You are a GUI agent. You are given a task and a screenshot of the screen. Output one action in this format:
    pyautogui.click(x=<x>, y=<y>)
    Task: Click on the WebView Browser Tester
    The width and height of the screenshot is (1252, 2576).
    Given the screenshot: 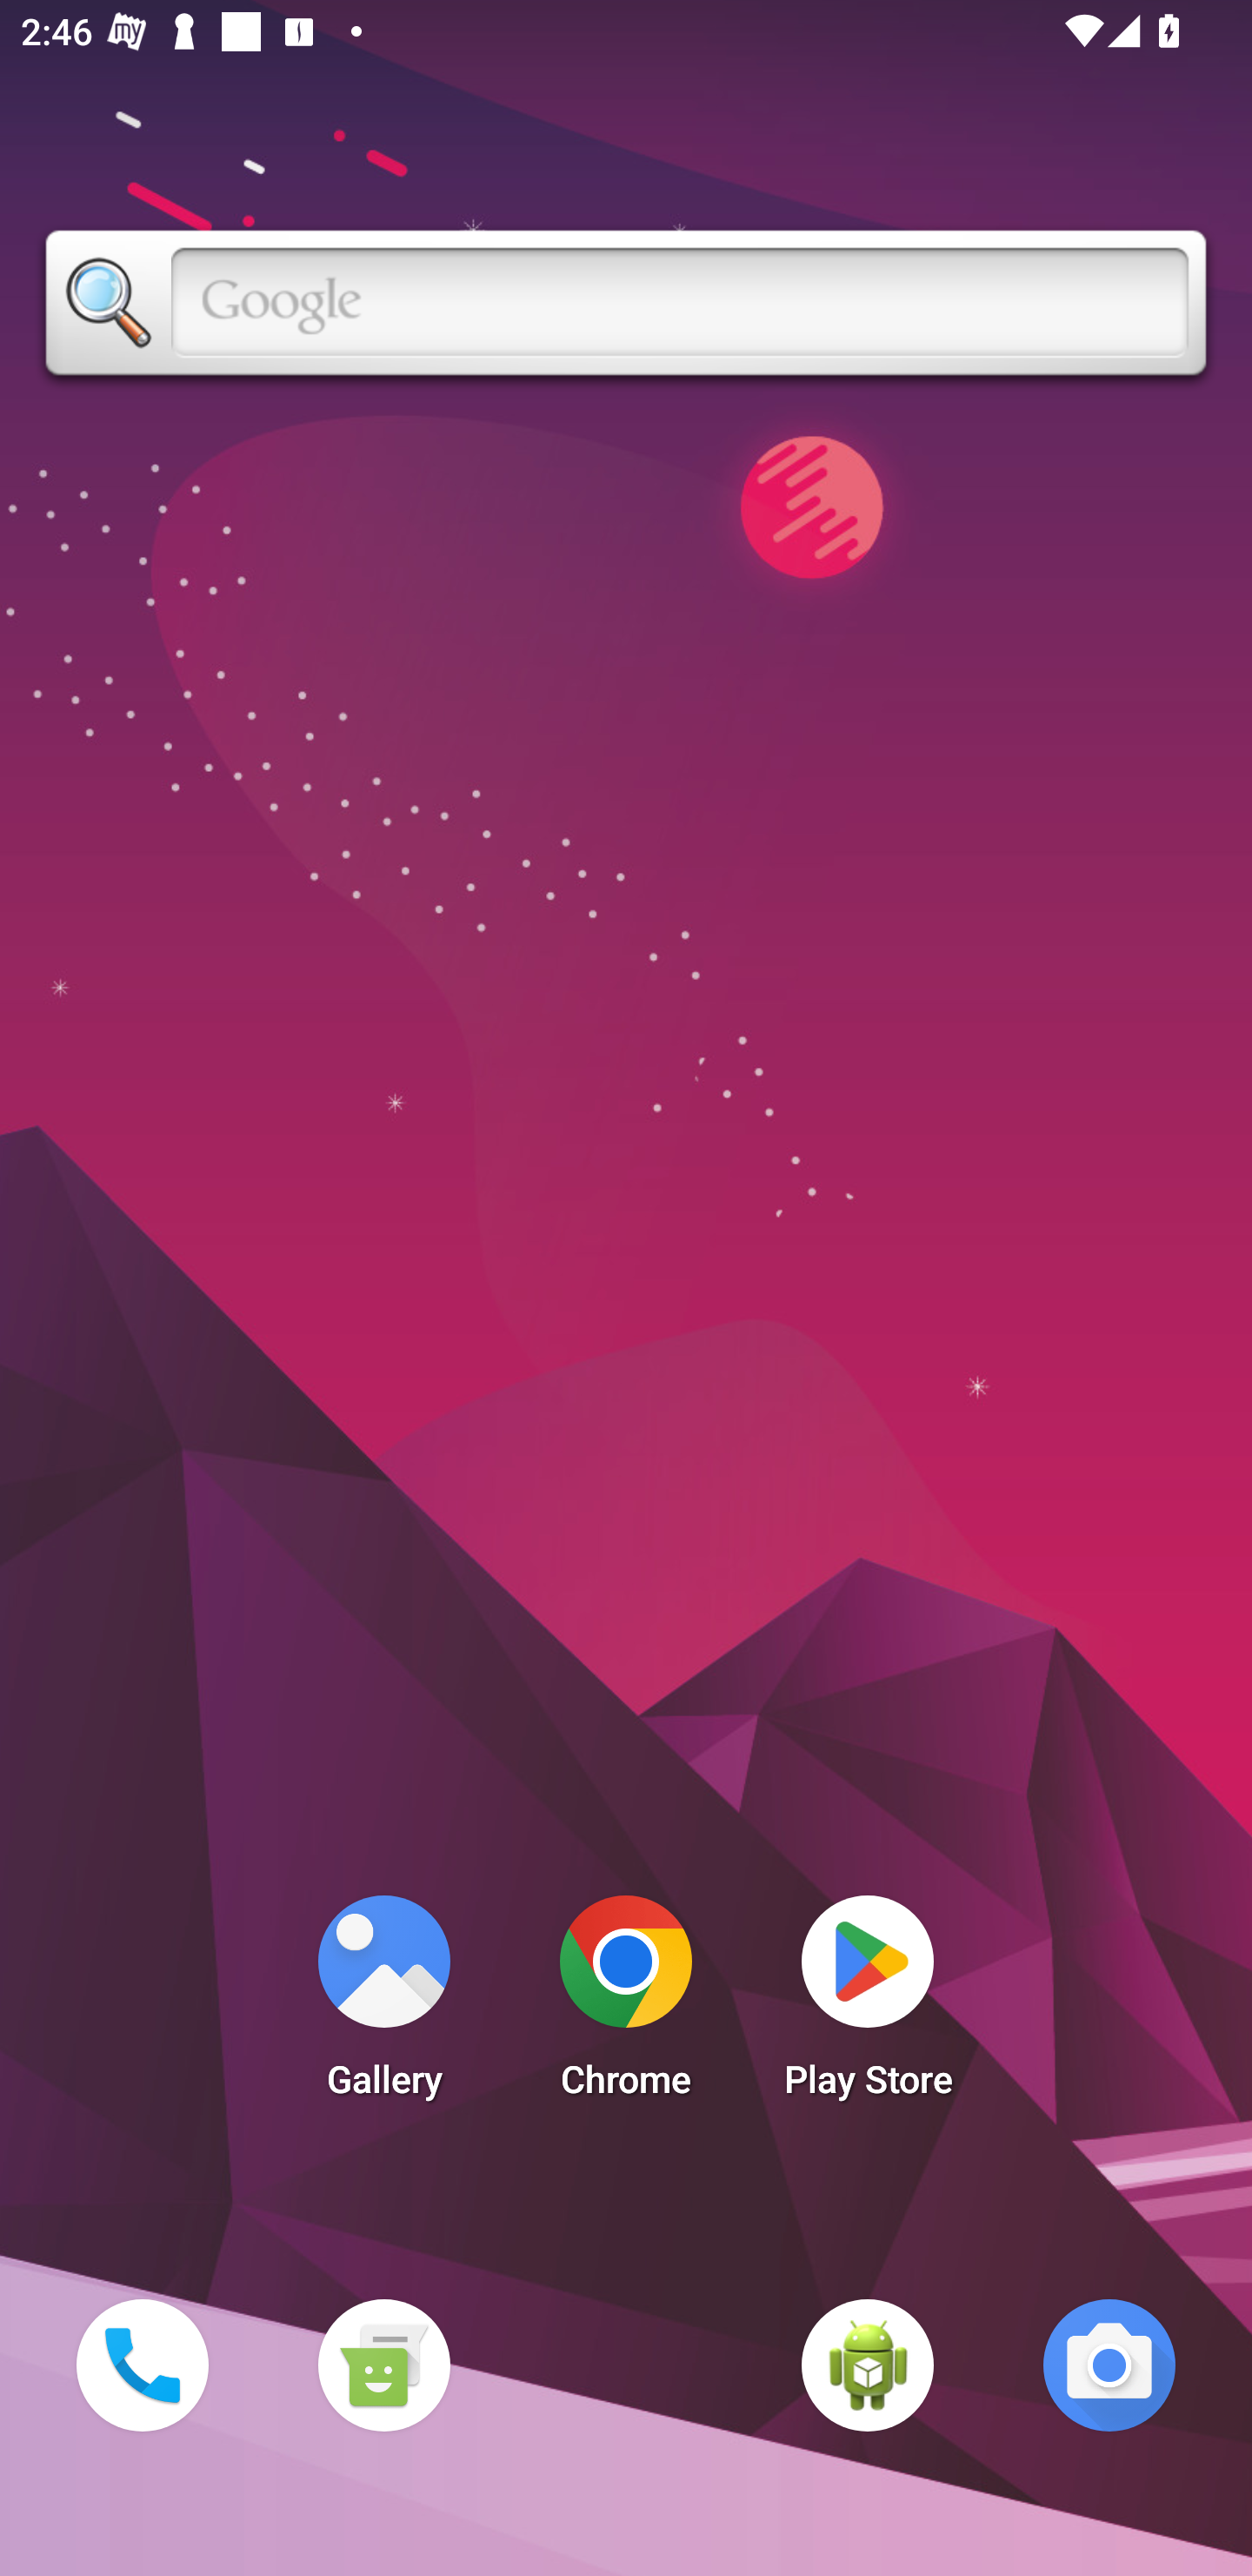 What is the action you would take?
    pyautogui.click(x=868, y=2365)
    